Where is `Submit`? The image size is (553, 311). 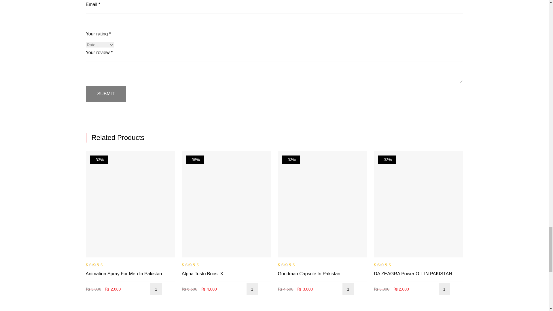 Submit is located at coordinates (106, 94).